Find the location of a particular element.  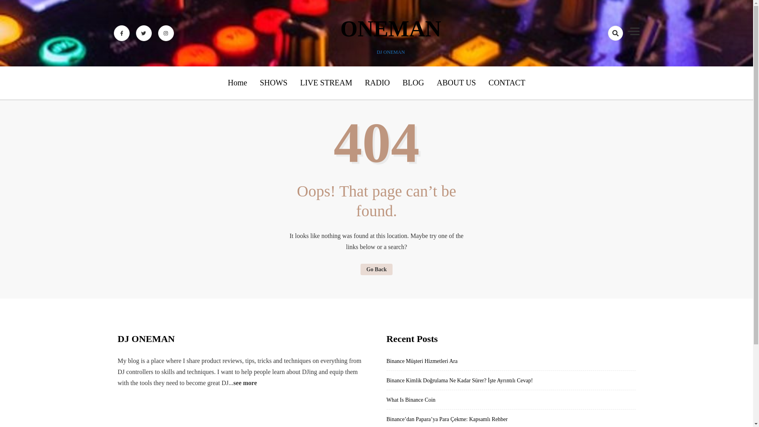

Search is located at coordinates (601, 61).